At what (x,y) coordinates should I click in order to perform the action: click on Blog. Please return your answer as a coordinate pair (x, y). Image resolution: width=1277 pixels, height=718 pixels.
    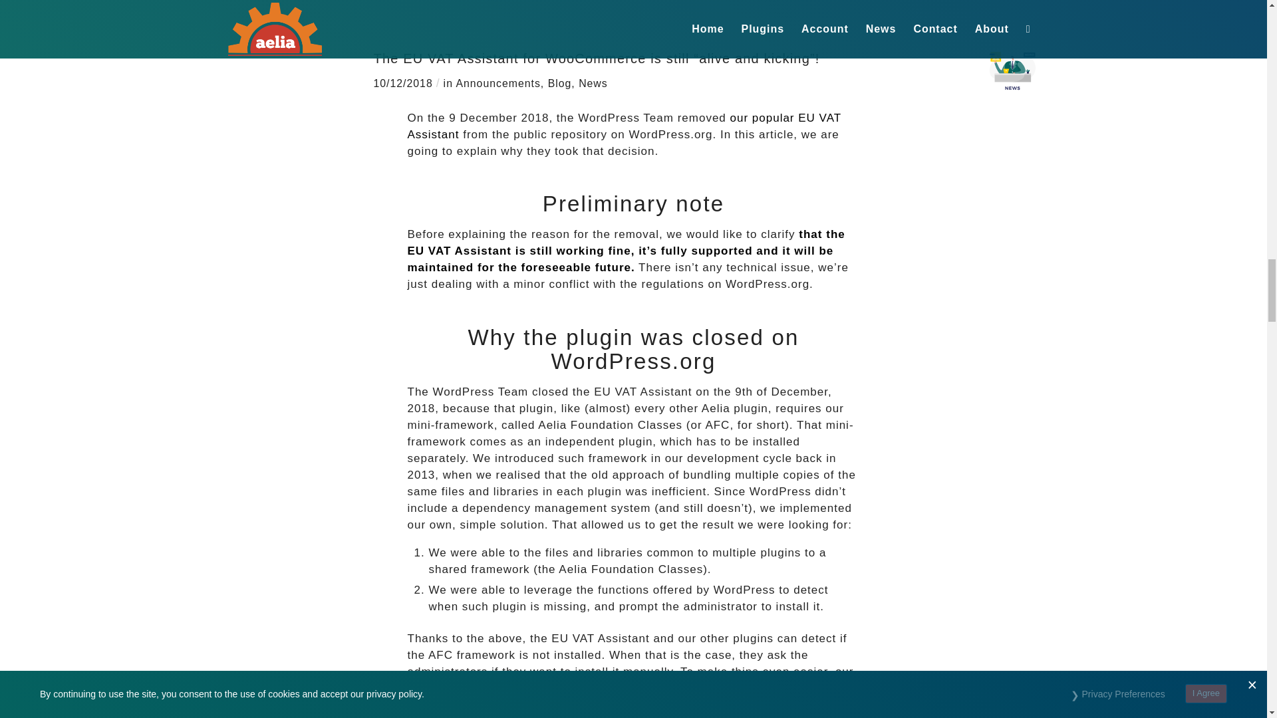
    Looking at the image, I should click on (560, 82).